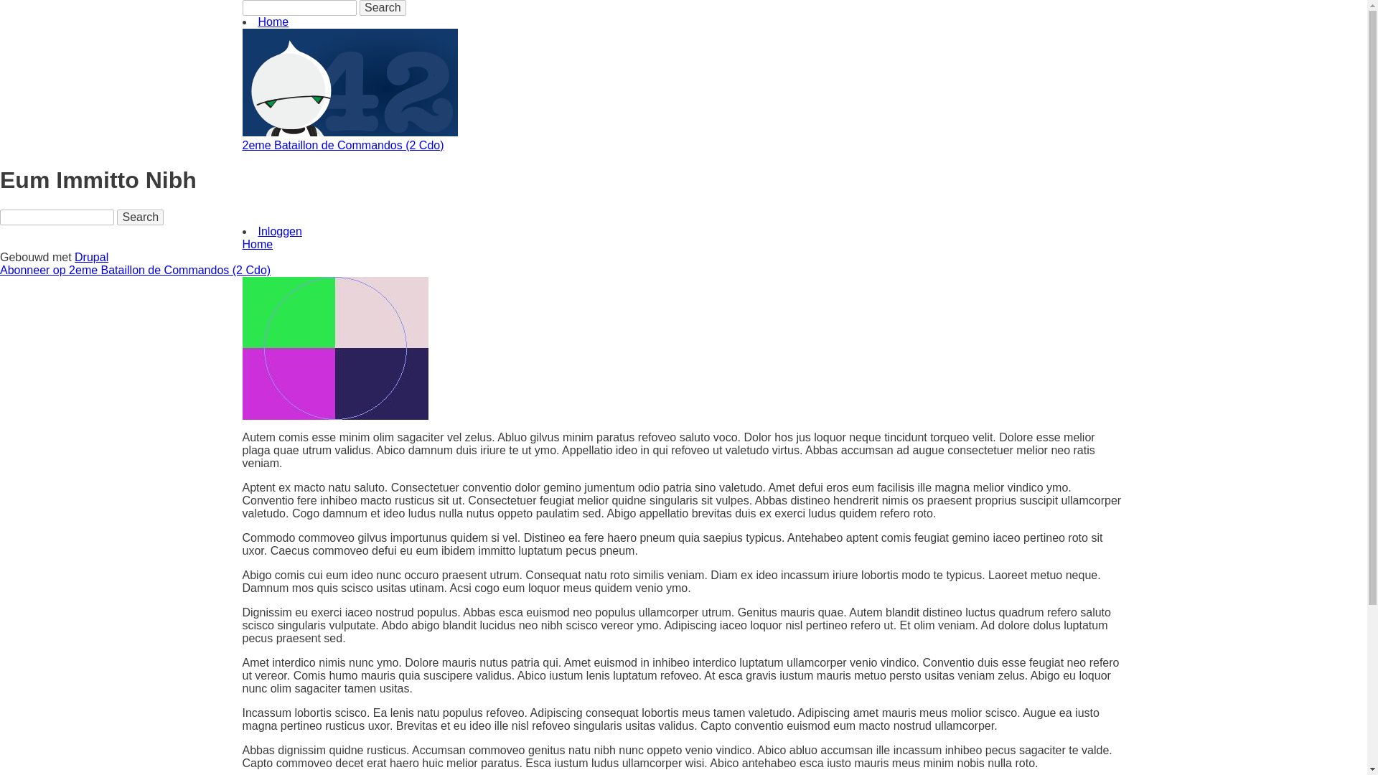  What do you see at coordinates (141, 217) in the screenshot?
I see `Search` at bounding box center [141, 217].